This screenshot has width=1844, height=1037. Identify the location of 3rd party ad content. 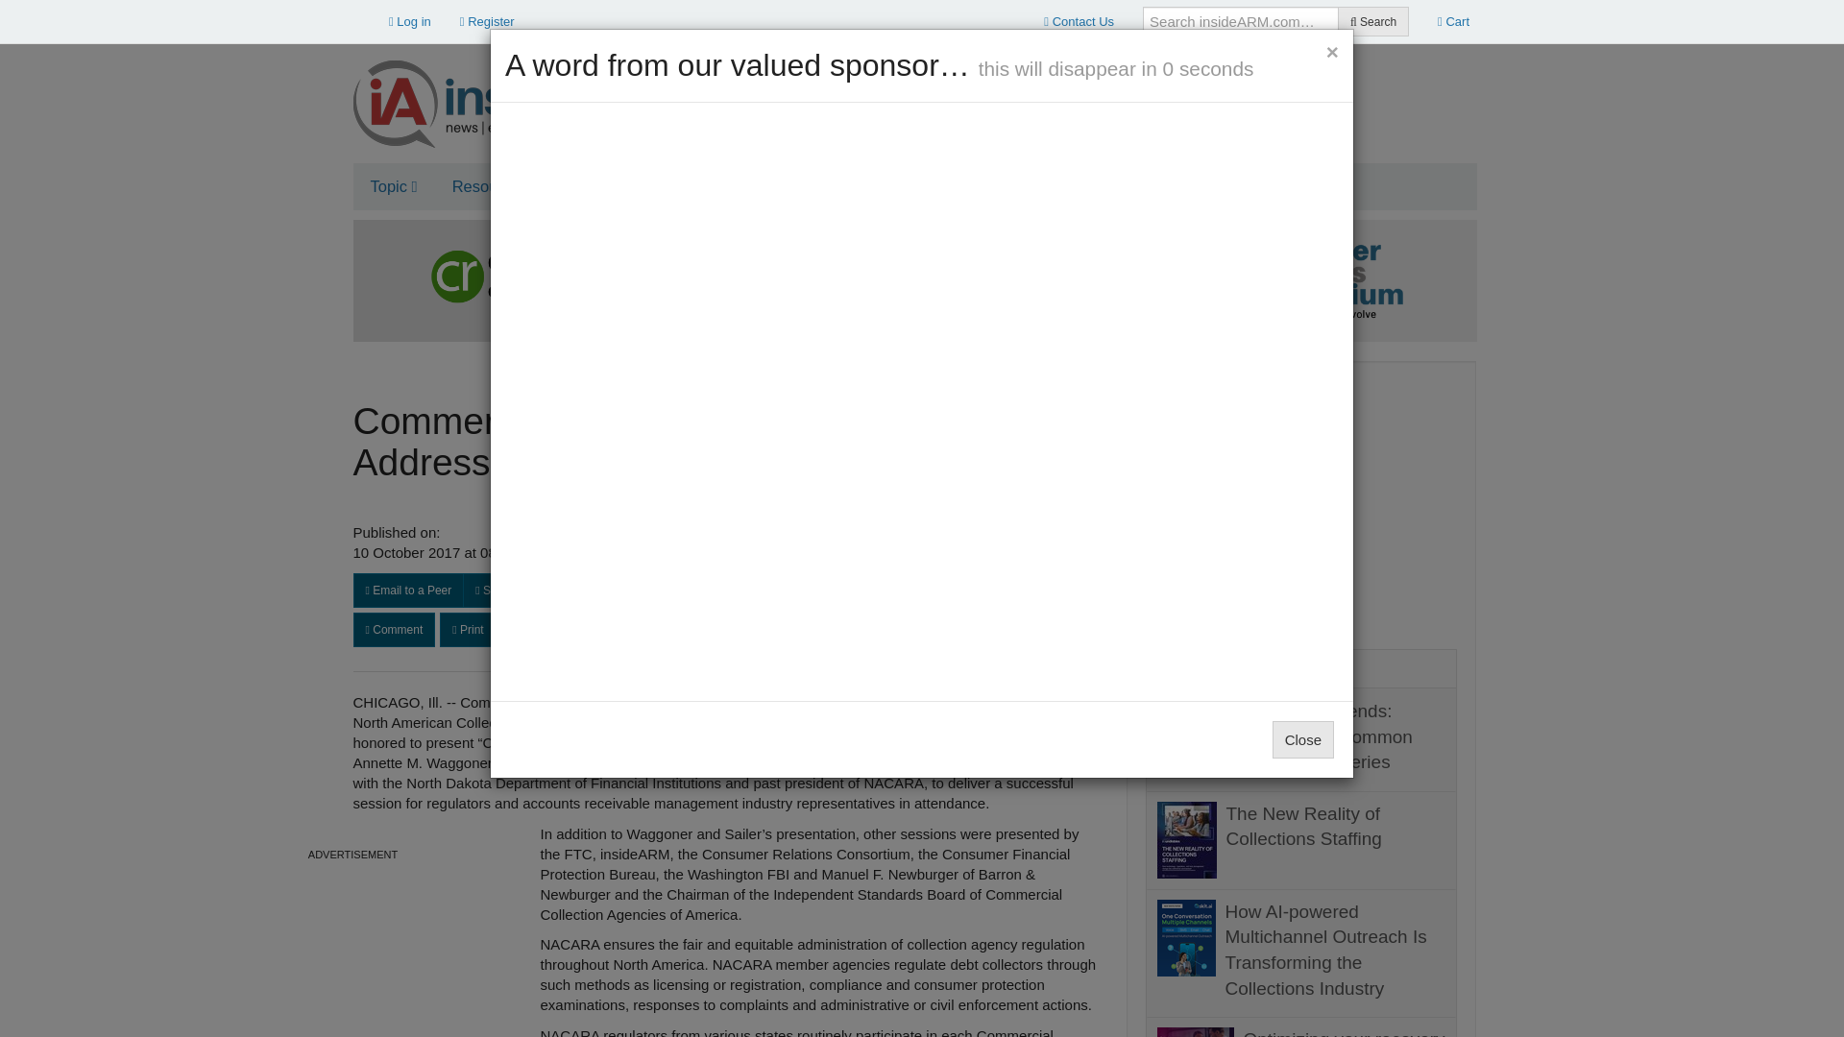
(353, 952).